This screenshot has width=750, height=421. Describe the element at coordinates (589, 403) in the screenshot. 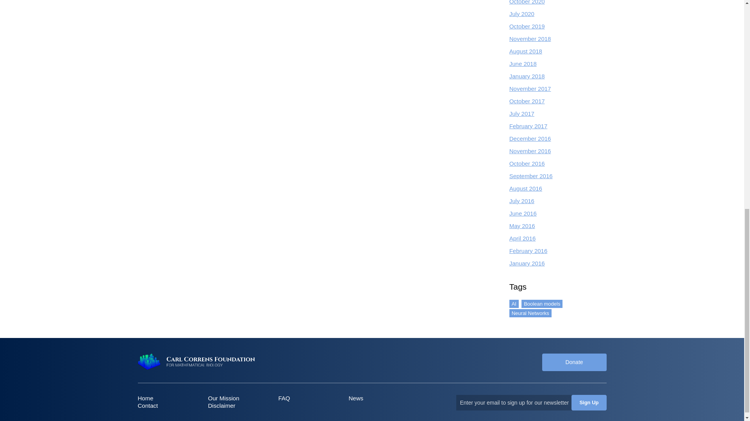

I see `Sign Up` at that location.